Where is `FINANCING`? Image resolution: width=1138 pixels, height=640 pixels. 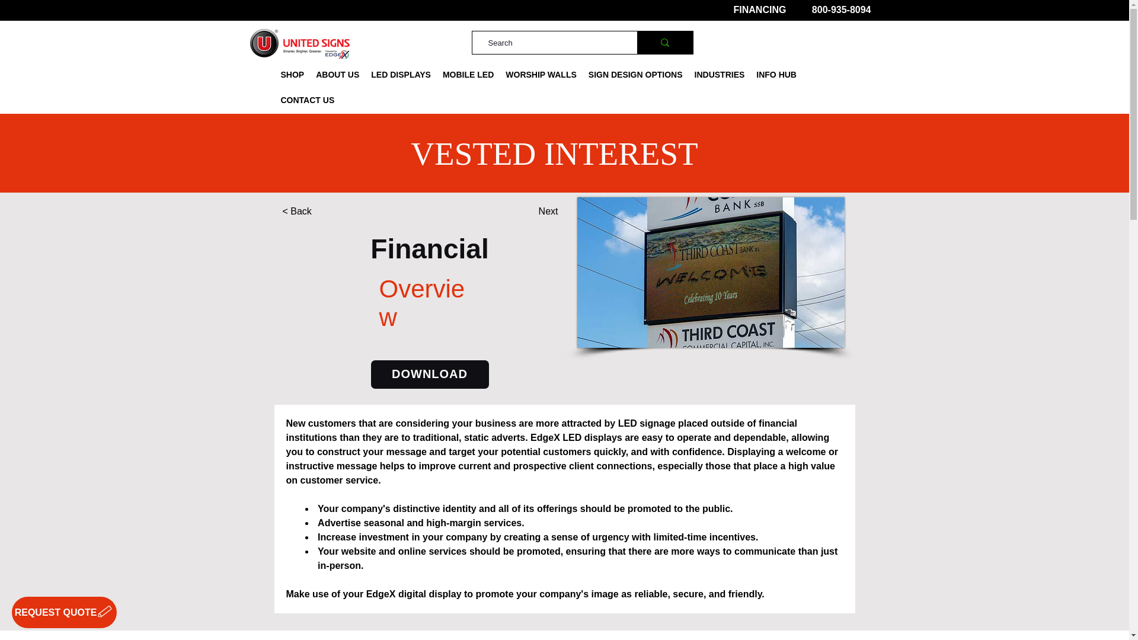 FINANCING is located at coordinates (760, 9).